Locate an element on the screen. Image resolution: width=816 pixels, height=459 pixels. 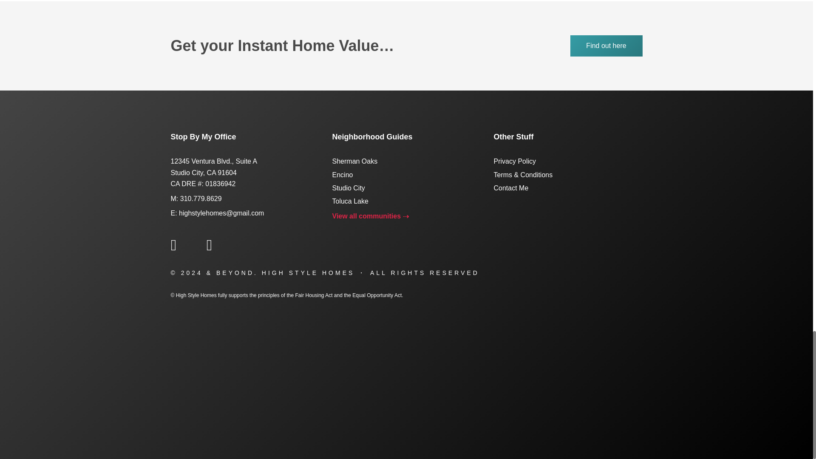
Encino is located at coordinates (343, 175).